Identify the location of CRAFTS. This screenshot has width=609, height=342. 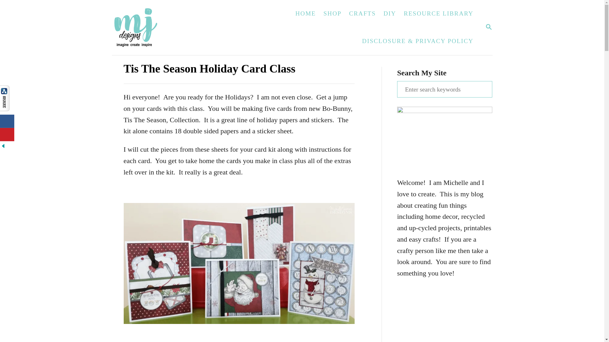
(362, 13).